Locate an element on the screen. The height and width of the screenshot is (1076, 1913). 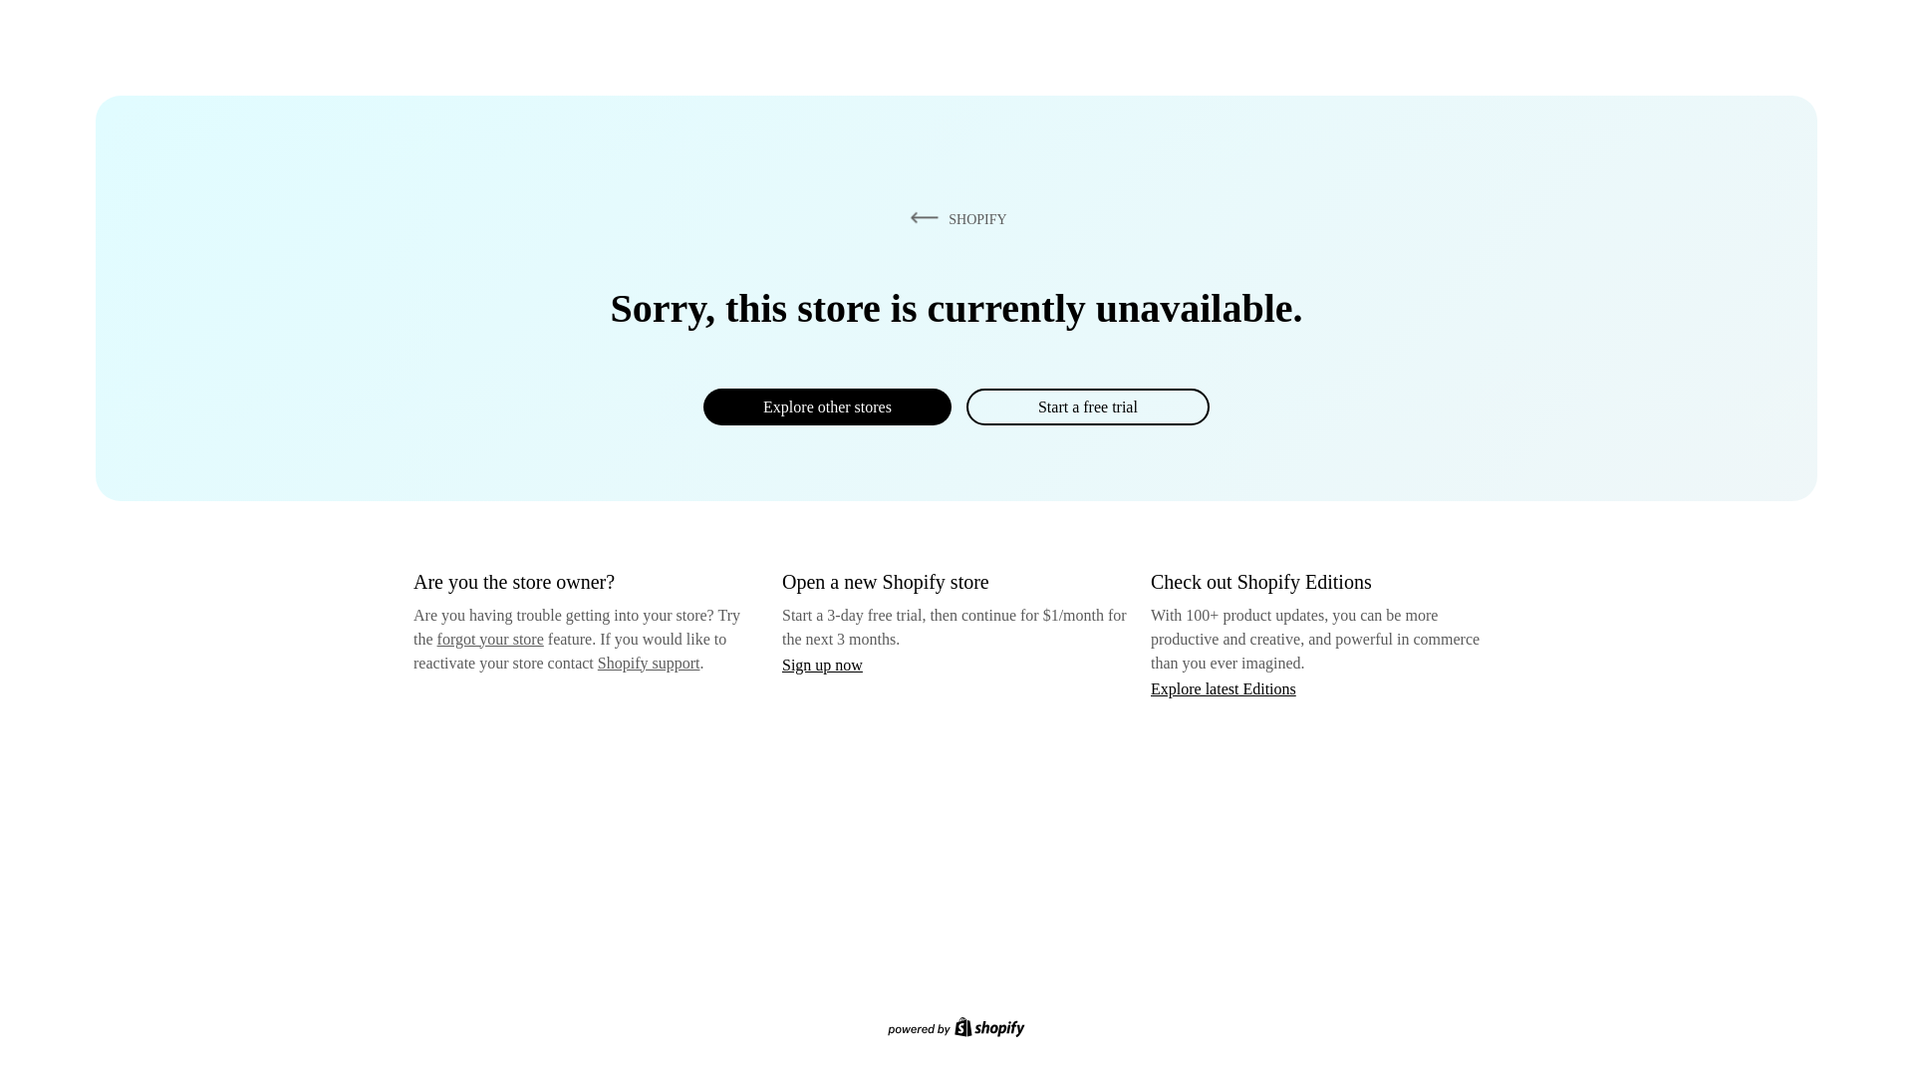
Explore other stores is located at coordinates (827, 406).